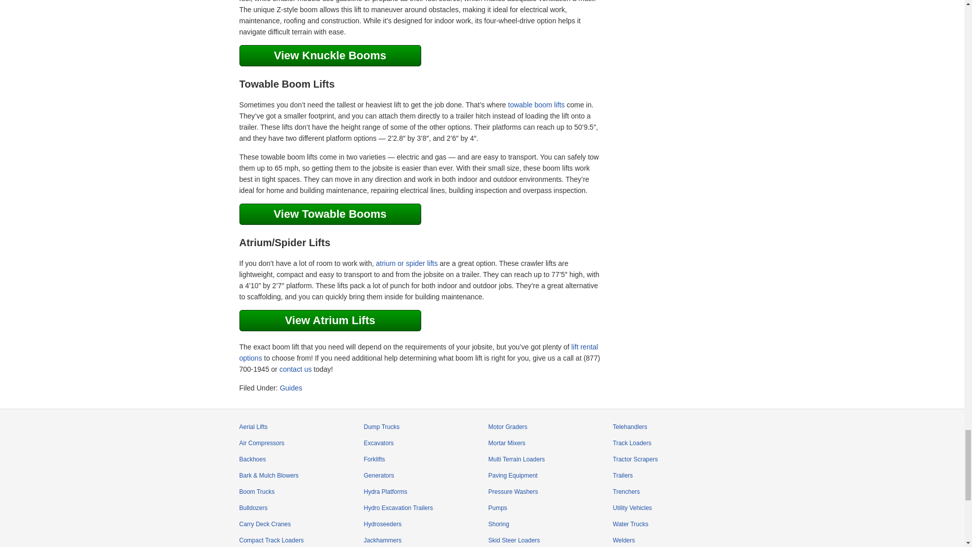  I want to click on Air Compressor Rentals, so click(261, 443).